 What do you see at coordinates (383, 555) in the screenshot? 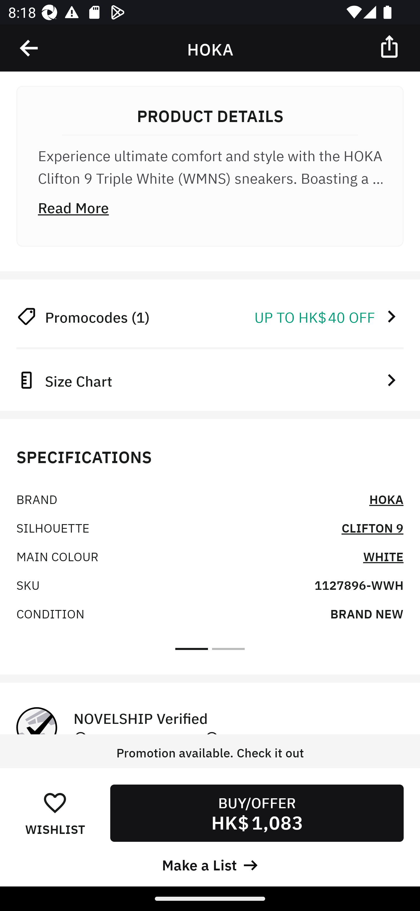
I see `WHITE` at bounding box center [383, 555].